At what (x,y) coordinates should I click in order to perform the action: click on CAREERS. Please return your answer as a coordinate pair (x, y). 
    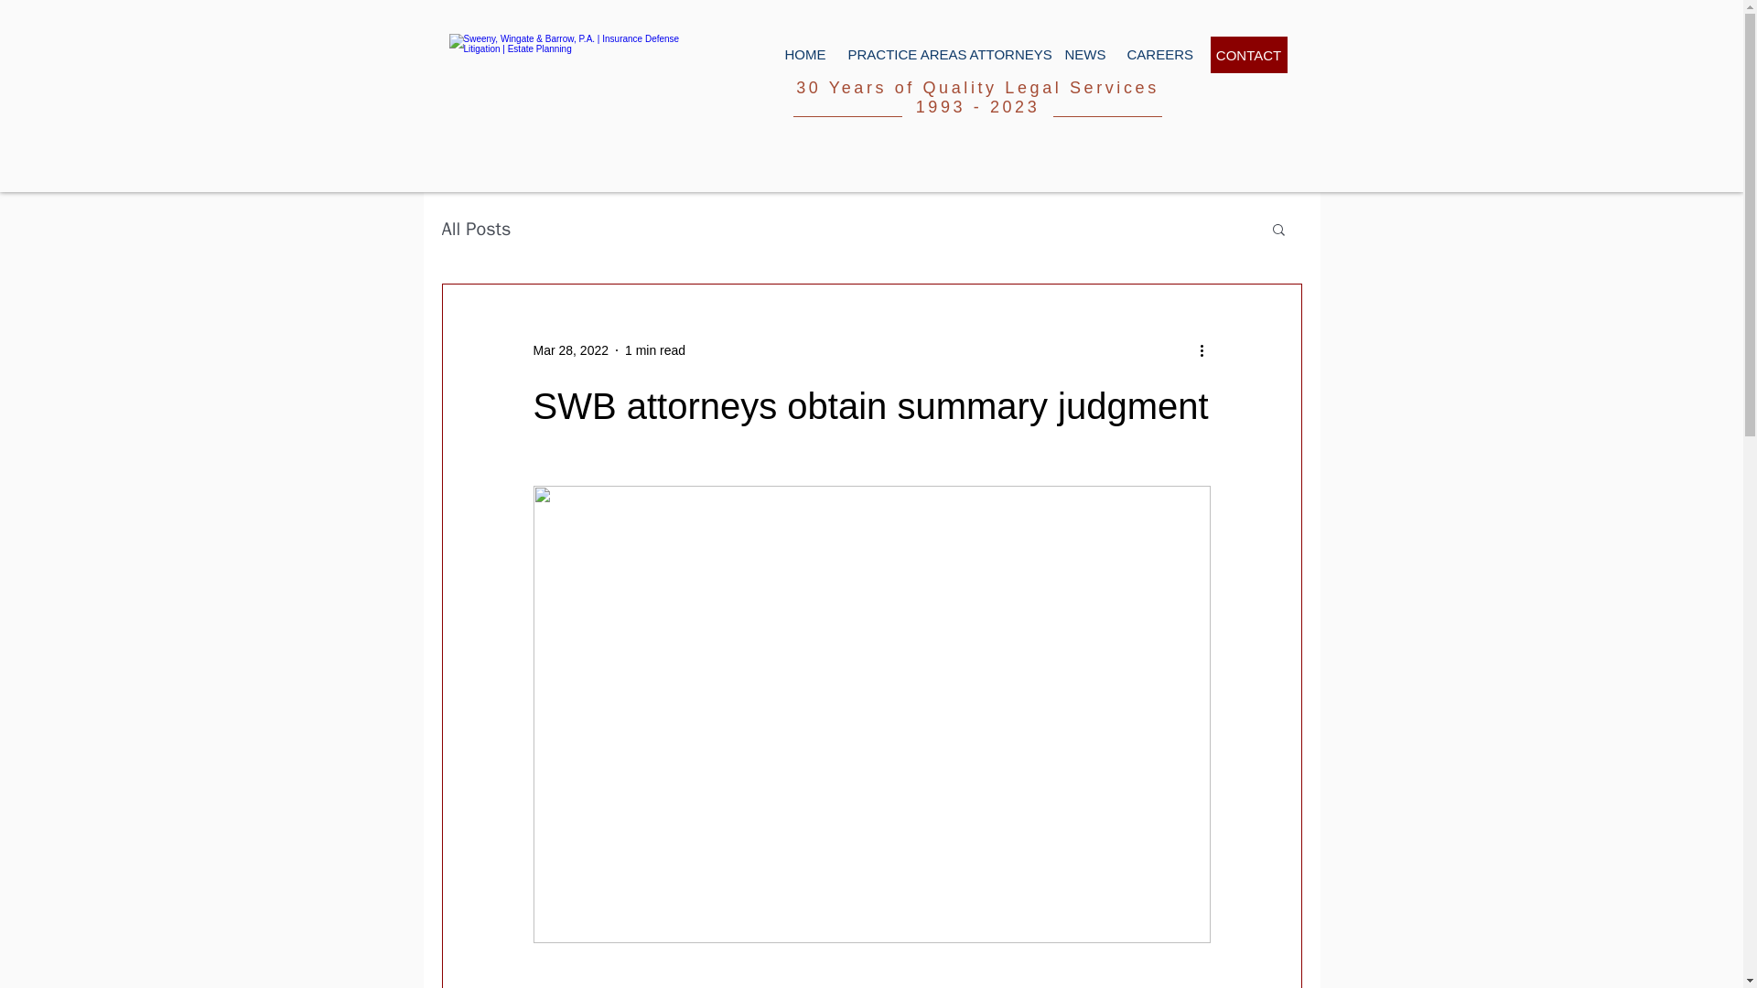
    Looking at the image, I should click on (1151, 55).